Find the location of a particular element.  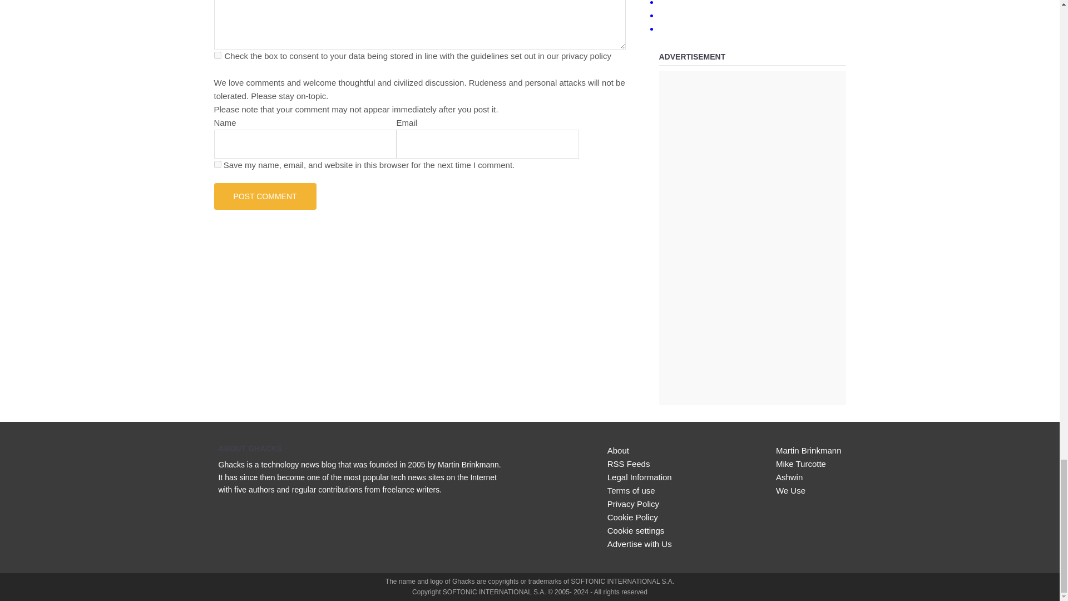

privacy-key is located at coordinates (217, 55).